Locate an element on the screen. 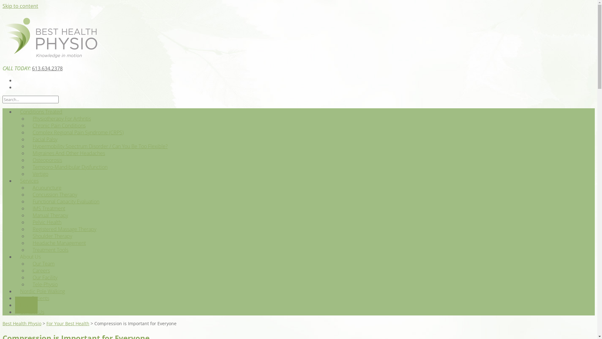  Nordic Pole Walking is located at coordinates (43, 291).